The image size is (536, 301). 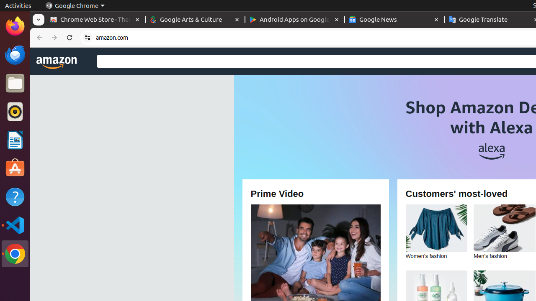 What do you see at coordinates (15, 140) in the screenshot?
I see `LibreOffice Writer` at bounding box center [15, 140].